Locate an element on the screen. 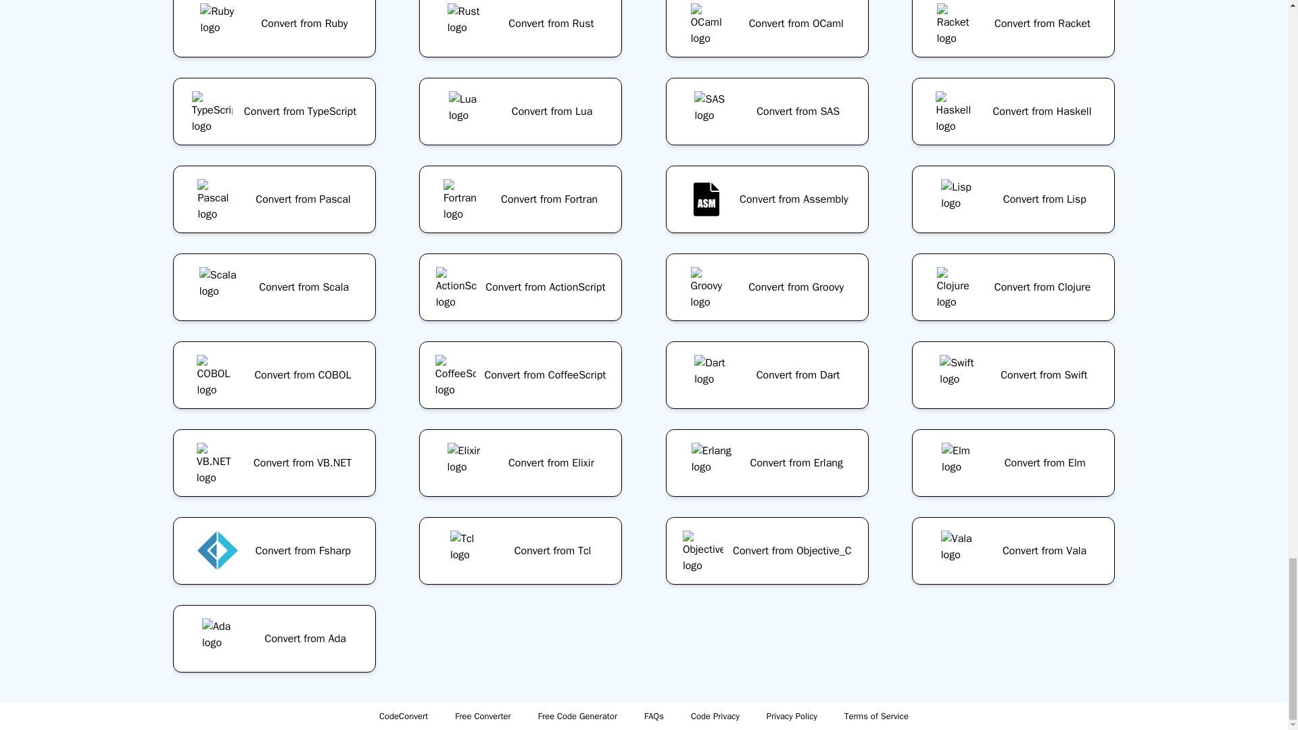 The image size is (1298, 730). Convert from Groovy is located at coordinates (767, 287).